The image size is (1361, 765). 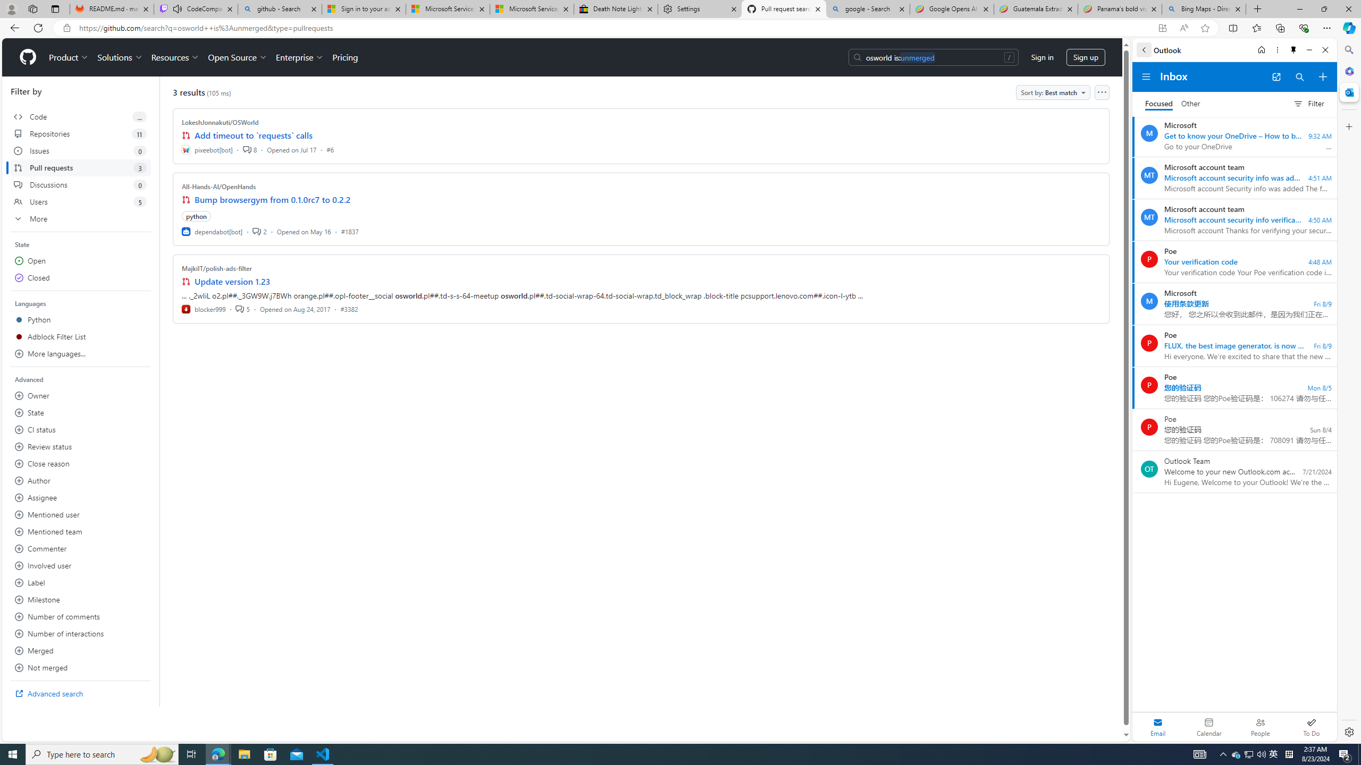 I want to click on More, so click(x=81, y=219).